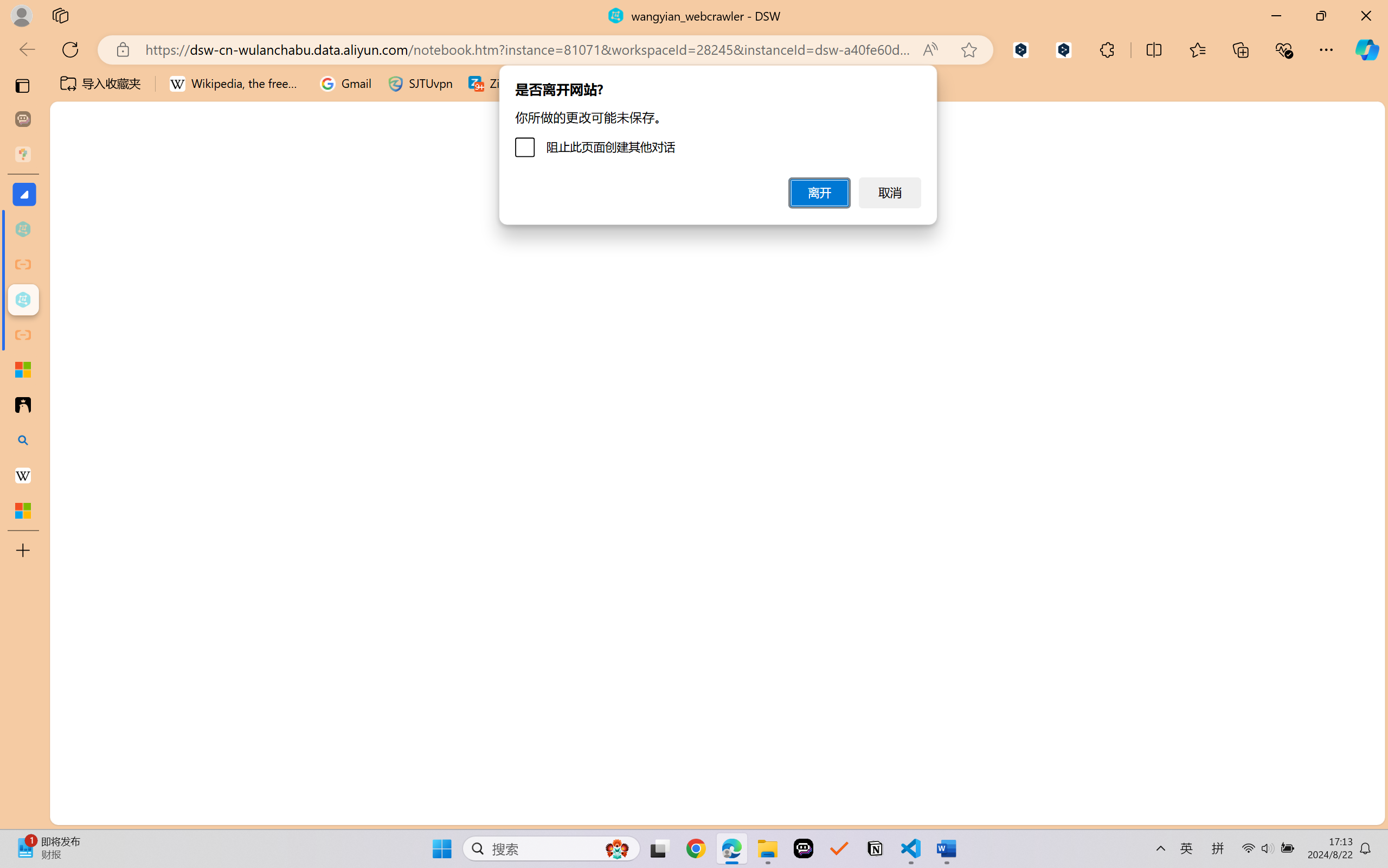 This screenshot has height=868, width=1388. Describe the element at coordinates (1270, 235) in the screenshot. I see `Amharic` at that location.